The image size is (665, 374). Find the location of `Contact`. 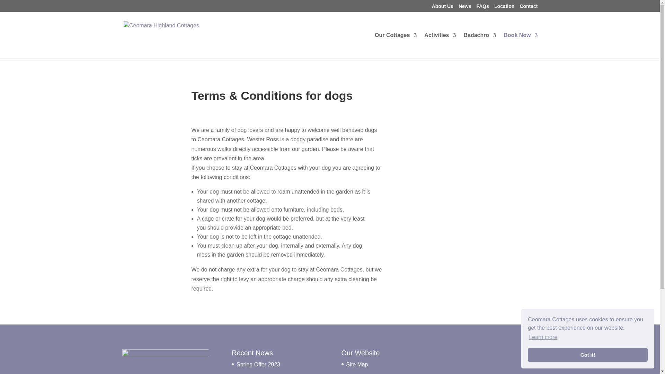

Contact is located at coordinates (528, 8).